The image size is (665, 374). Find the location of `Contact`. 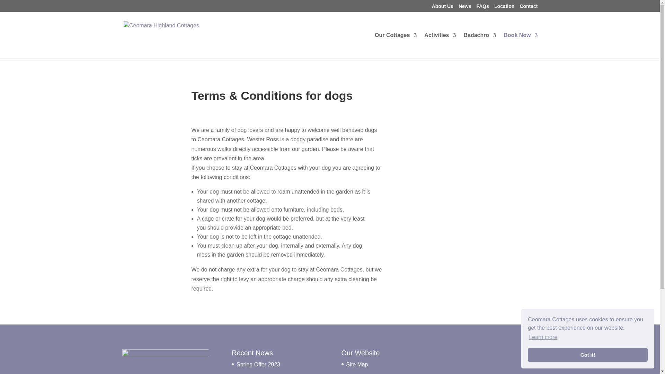

Contact is located at coordinates (528, 8).